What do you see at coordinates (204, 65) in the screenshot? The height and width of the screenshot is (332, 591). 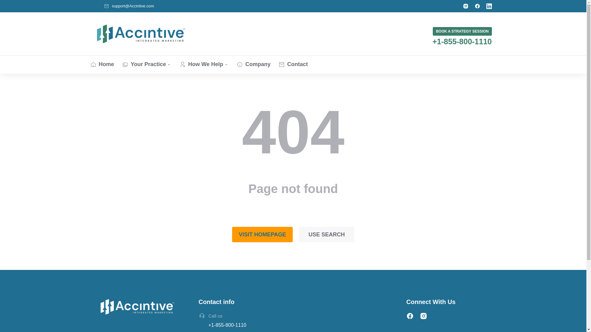 I see `How We Help` at bounding box center [204, 65].